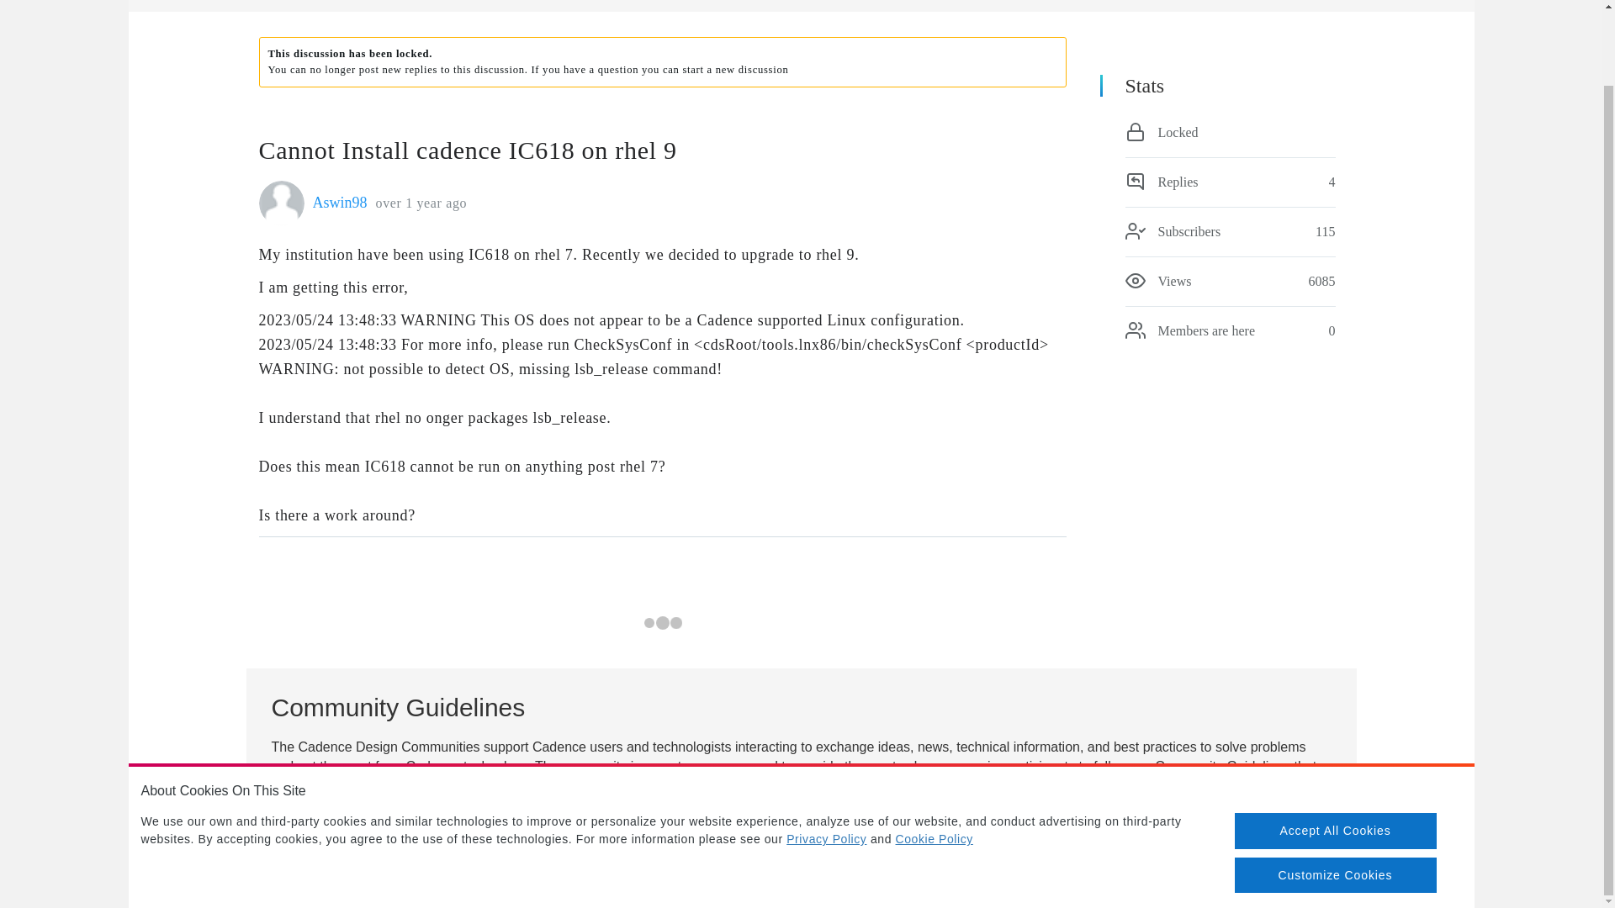 The width and height of the screenshot is (1615, 908). What do you see at coordinates (340, 202) in the screenshot?
I see `Aswin98` at bounding box center [340, 202].